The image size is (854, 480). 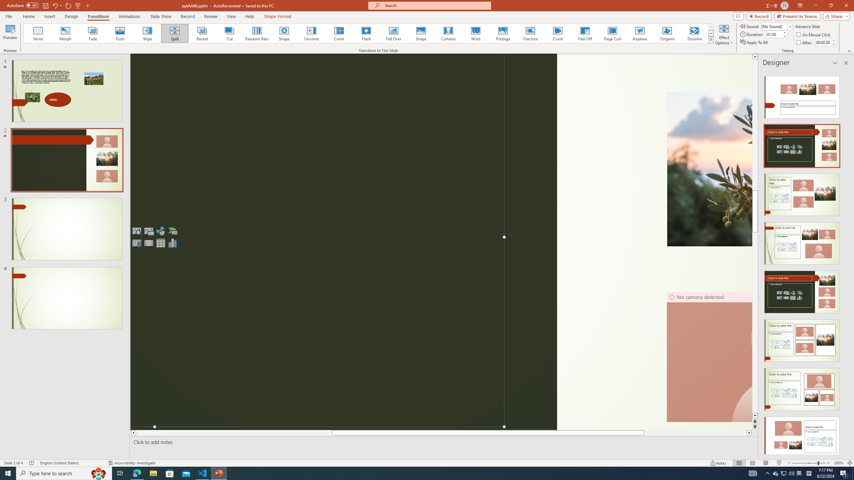 I want to click on Cover, so click(x=339, y=33).